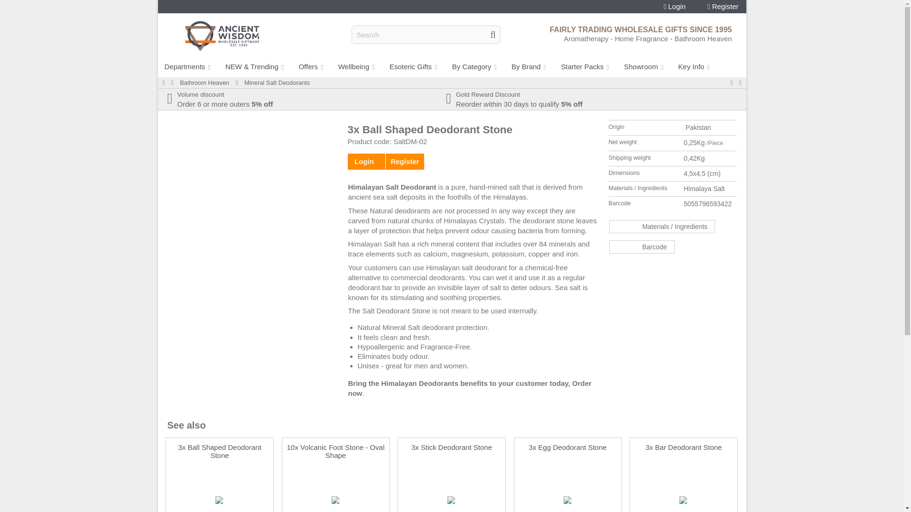 This screenshot has height=512, width=911. Describe the element at coordinates (357, 66) in the screenshot. I see `Wellbeing` at that location.